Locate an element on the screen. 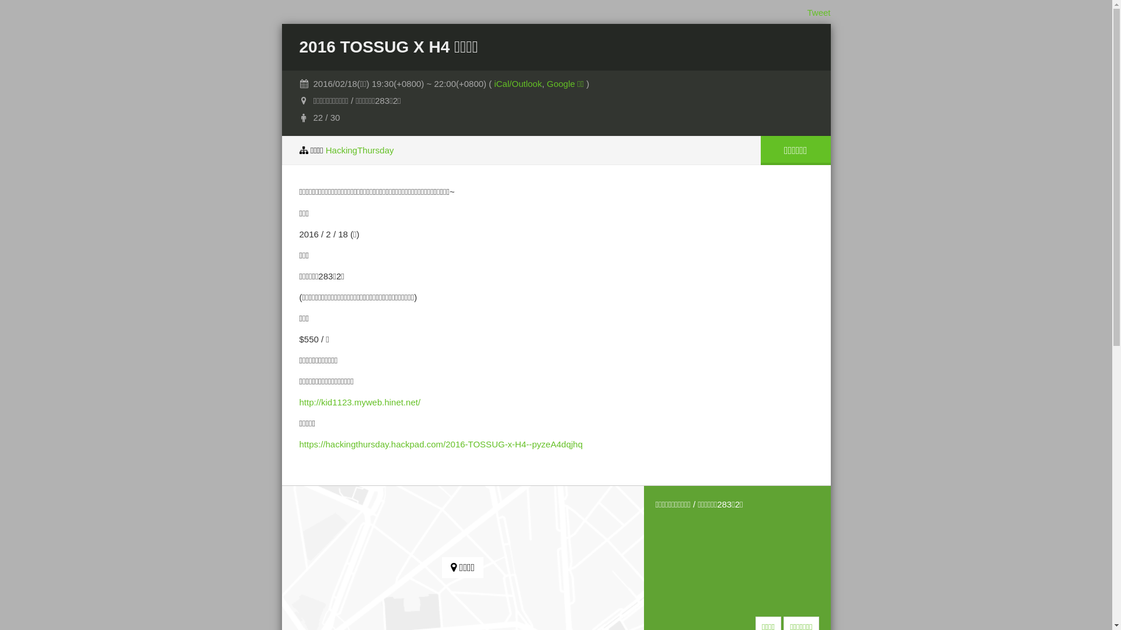 The height and width of the screenshot is (630, 1121). http://kid1123.myweb.hinet.net/ is located at coordinates (360, 402).